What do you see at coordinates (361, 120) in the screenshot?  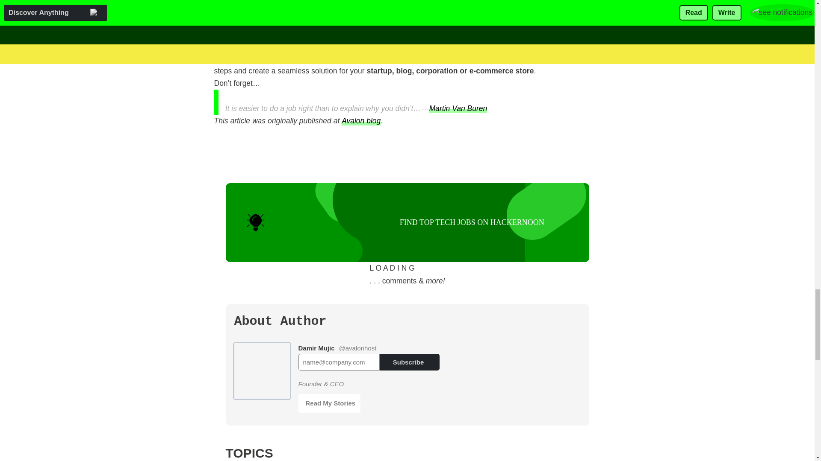 I see `Avalon blog` at bounding box center [361, 120].